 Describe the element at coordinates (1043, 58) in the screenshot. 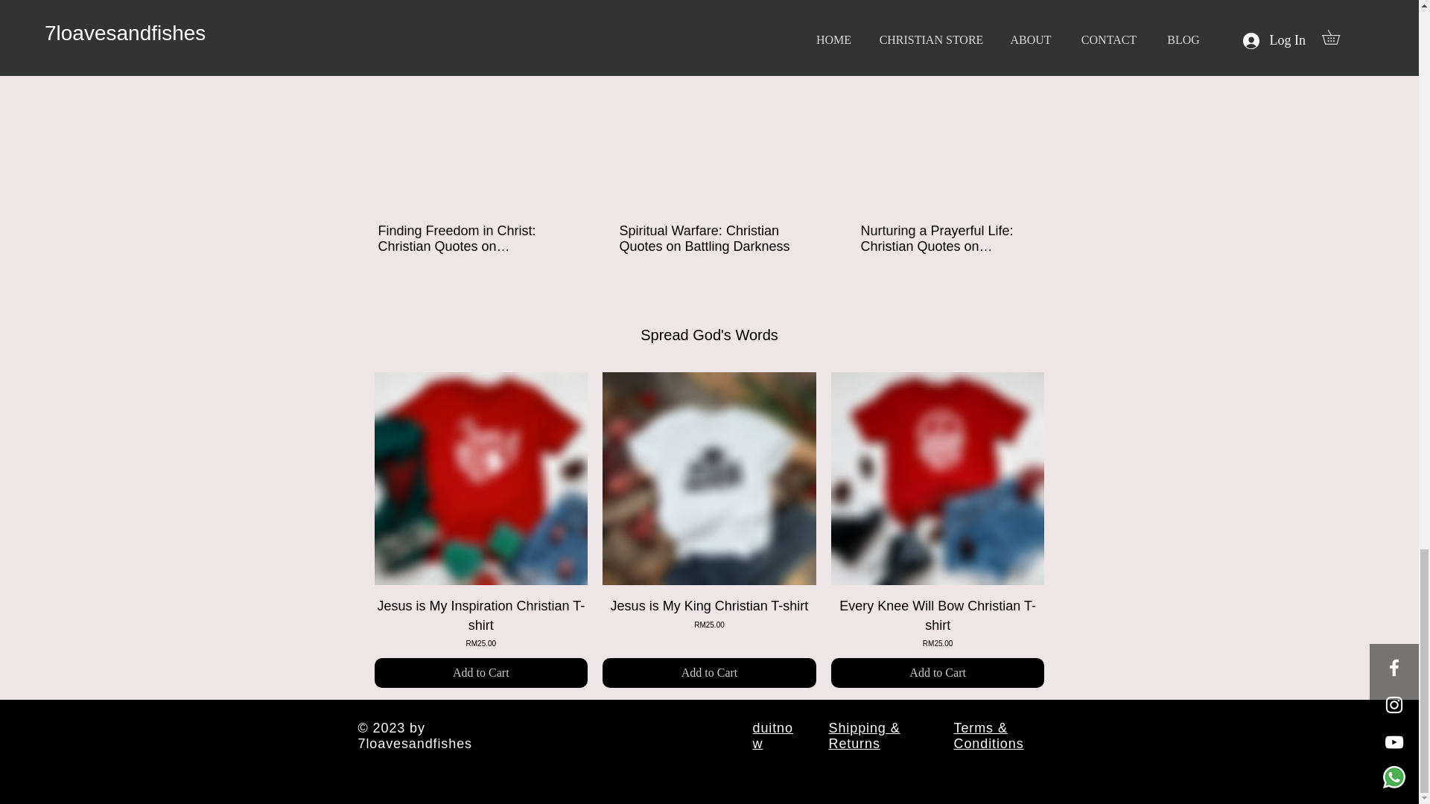

I see `See All` at that location.